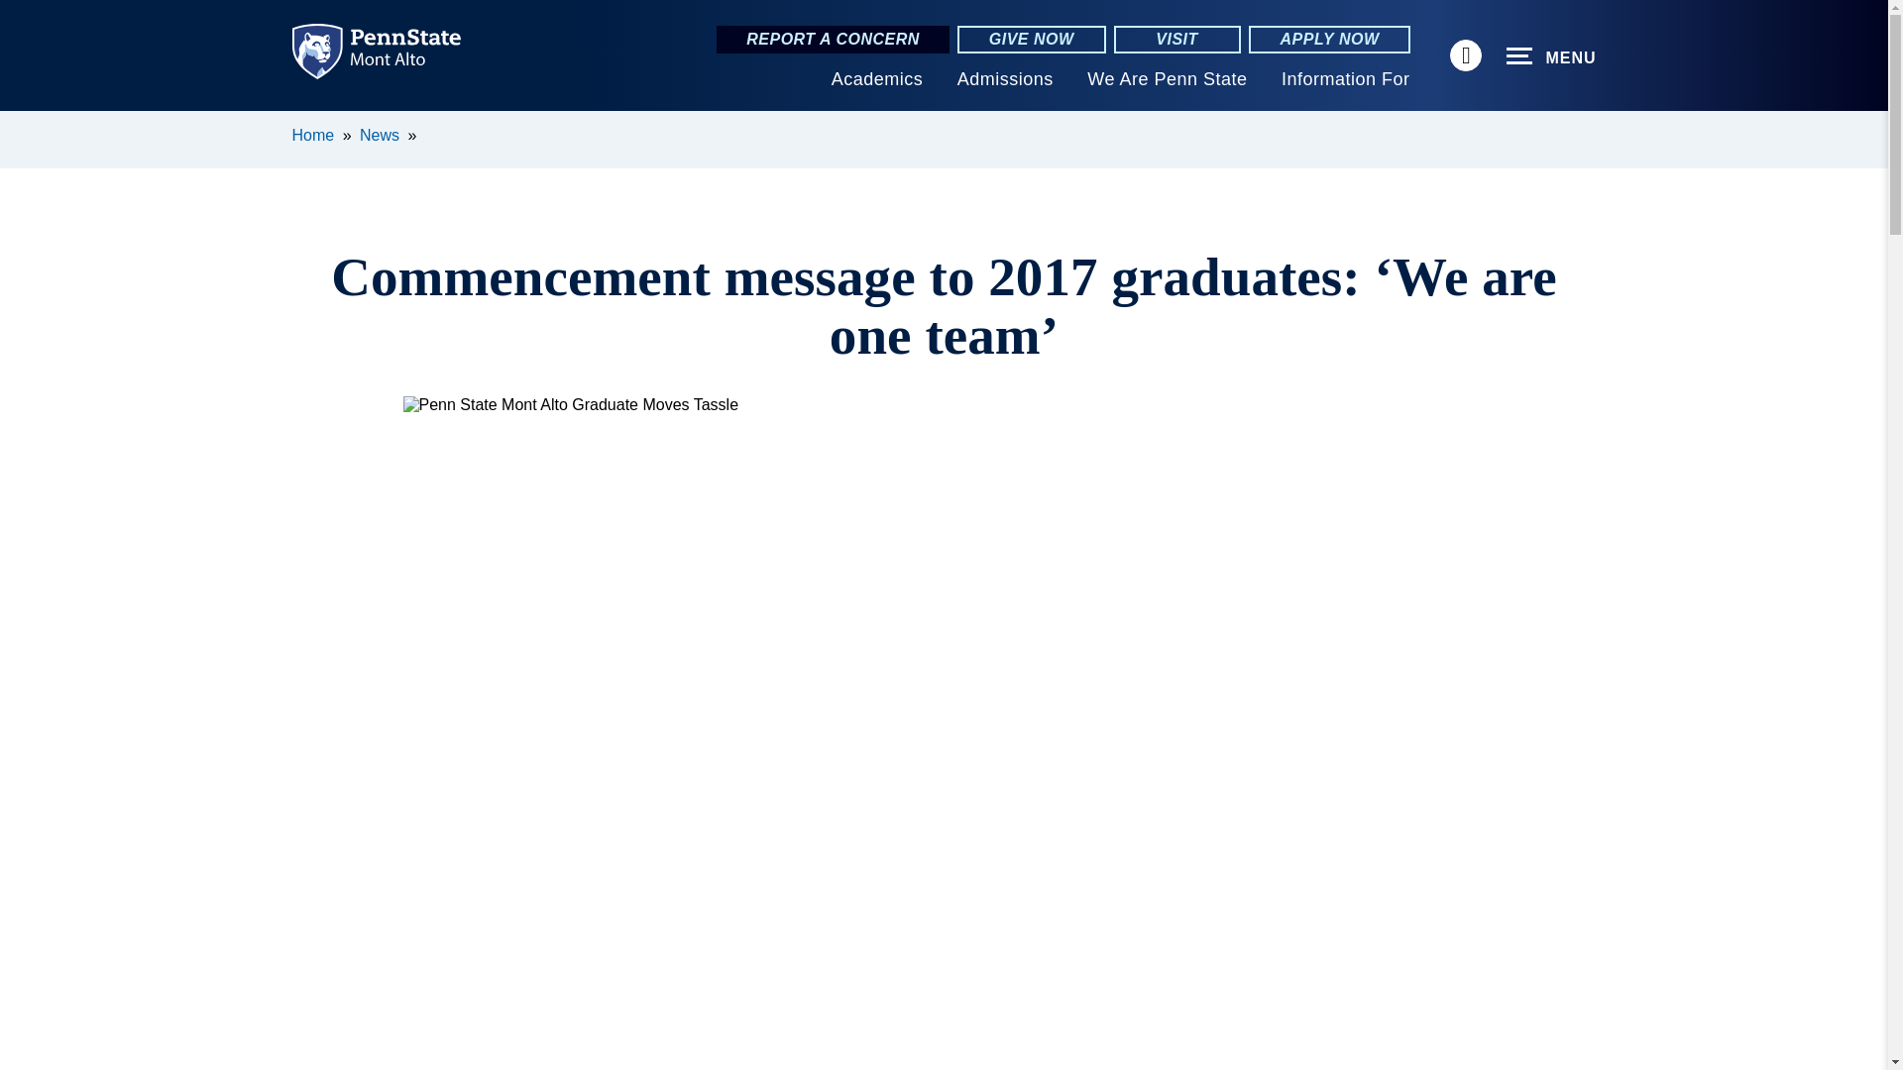 The image size is (1903, 1070). What do you see at coordinates (1176, 40) in the screenshot?
I see `VISIT` at bounding box center [1176, 40].